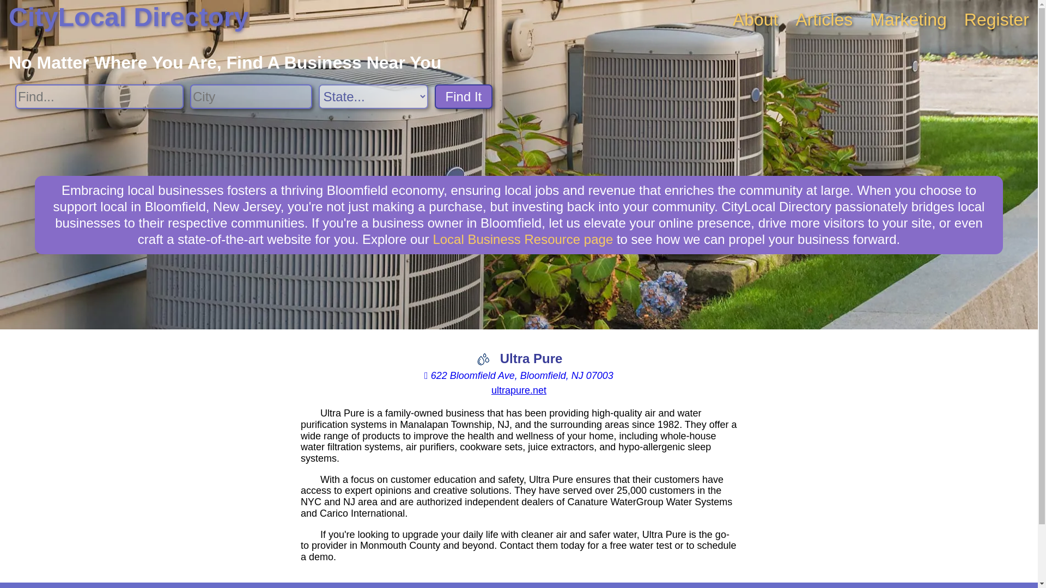 The image size is (1046, 588). Describe the element at coordinates (523, 238) in the screenshot. I see `Local Business Resource page` at that location.